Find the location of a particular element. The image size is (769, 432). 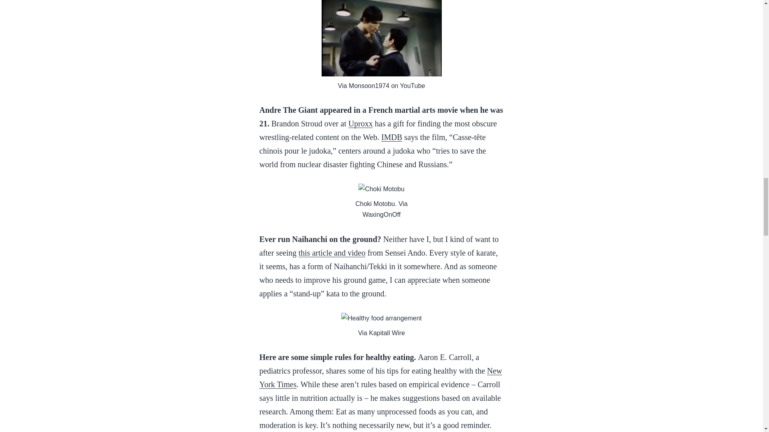

Uproxx is located at coordinates (360, 123).